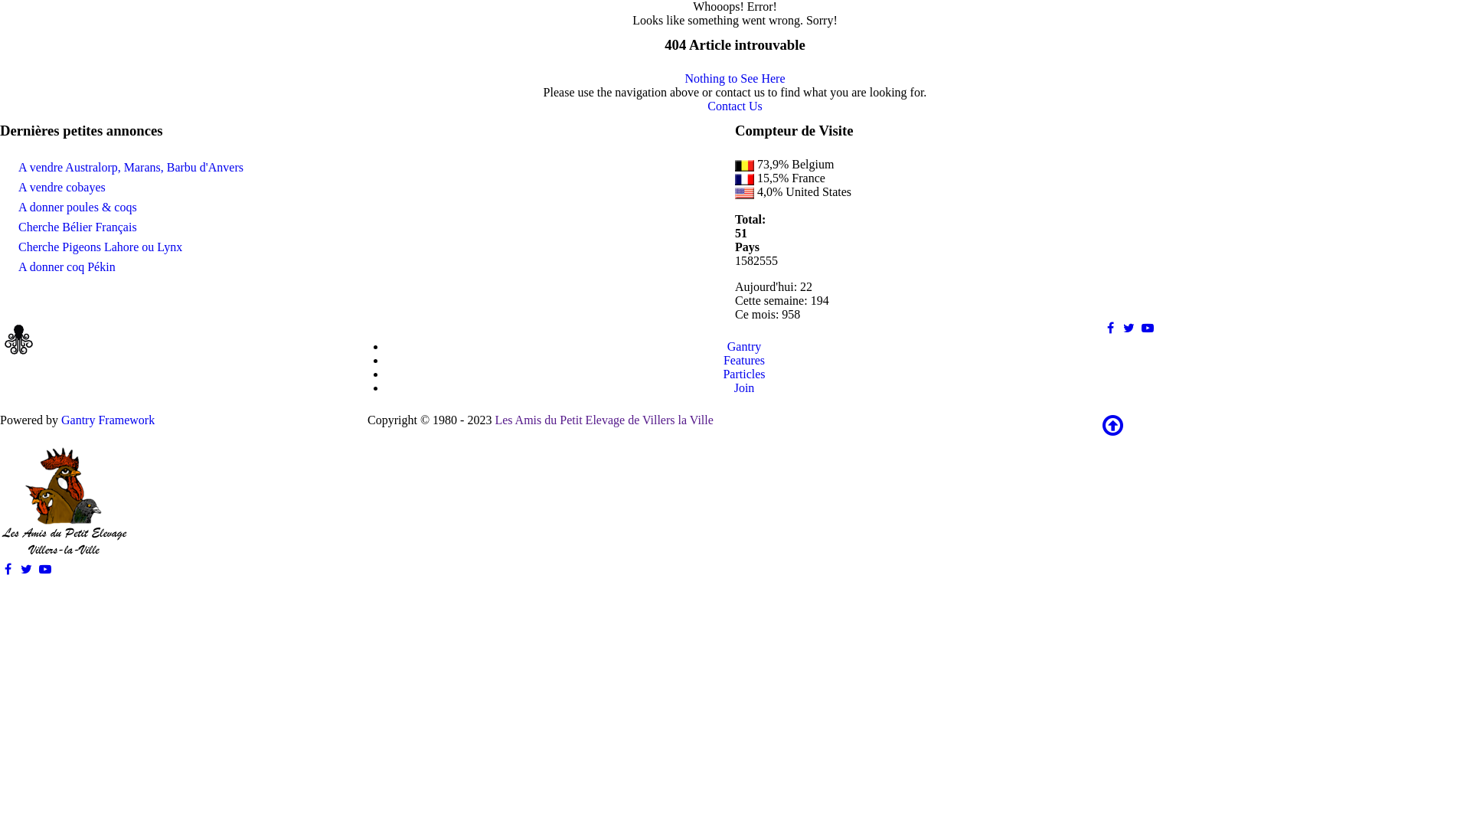 This screenshot has height=827, width=1470. What do you see at coordinates (131, 167) in the screenshot?
I see `A vendre Australorp, Marans, Barbu d'Anvers` at bounding box center [131, 167].